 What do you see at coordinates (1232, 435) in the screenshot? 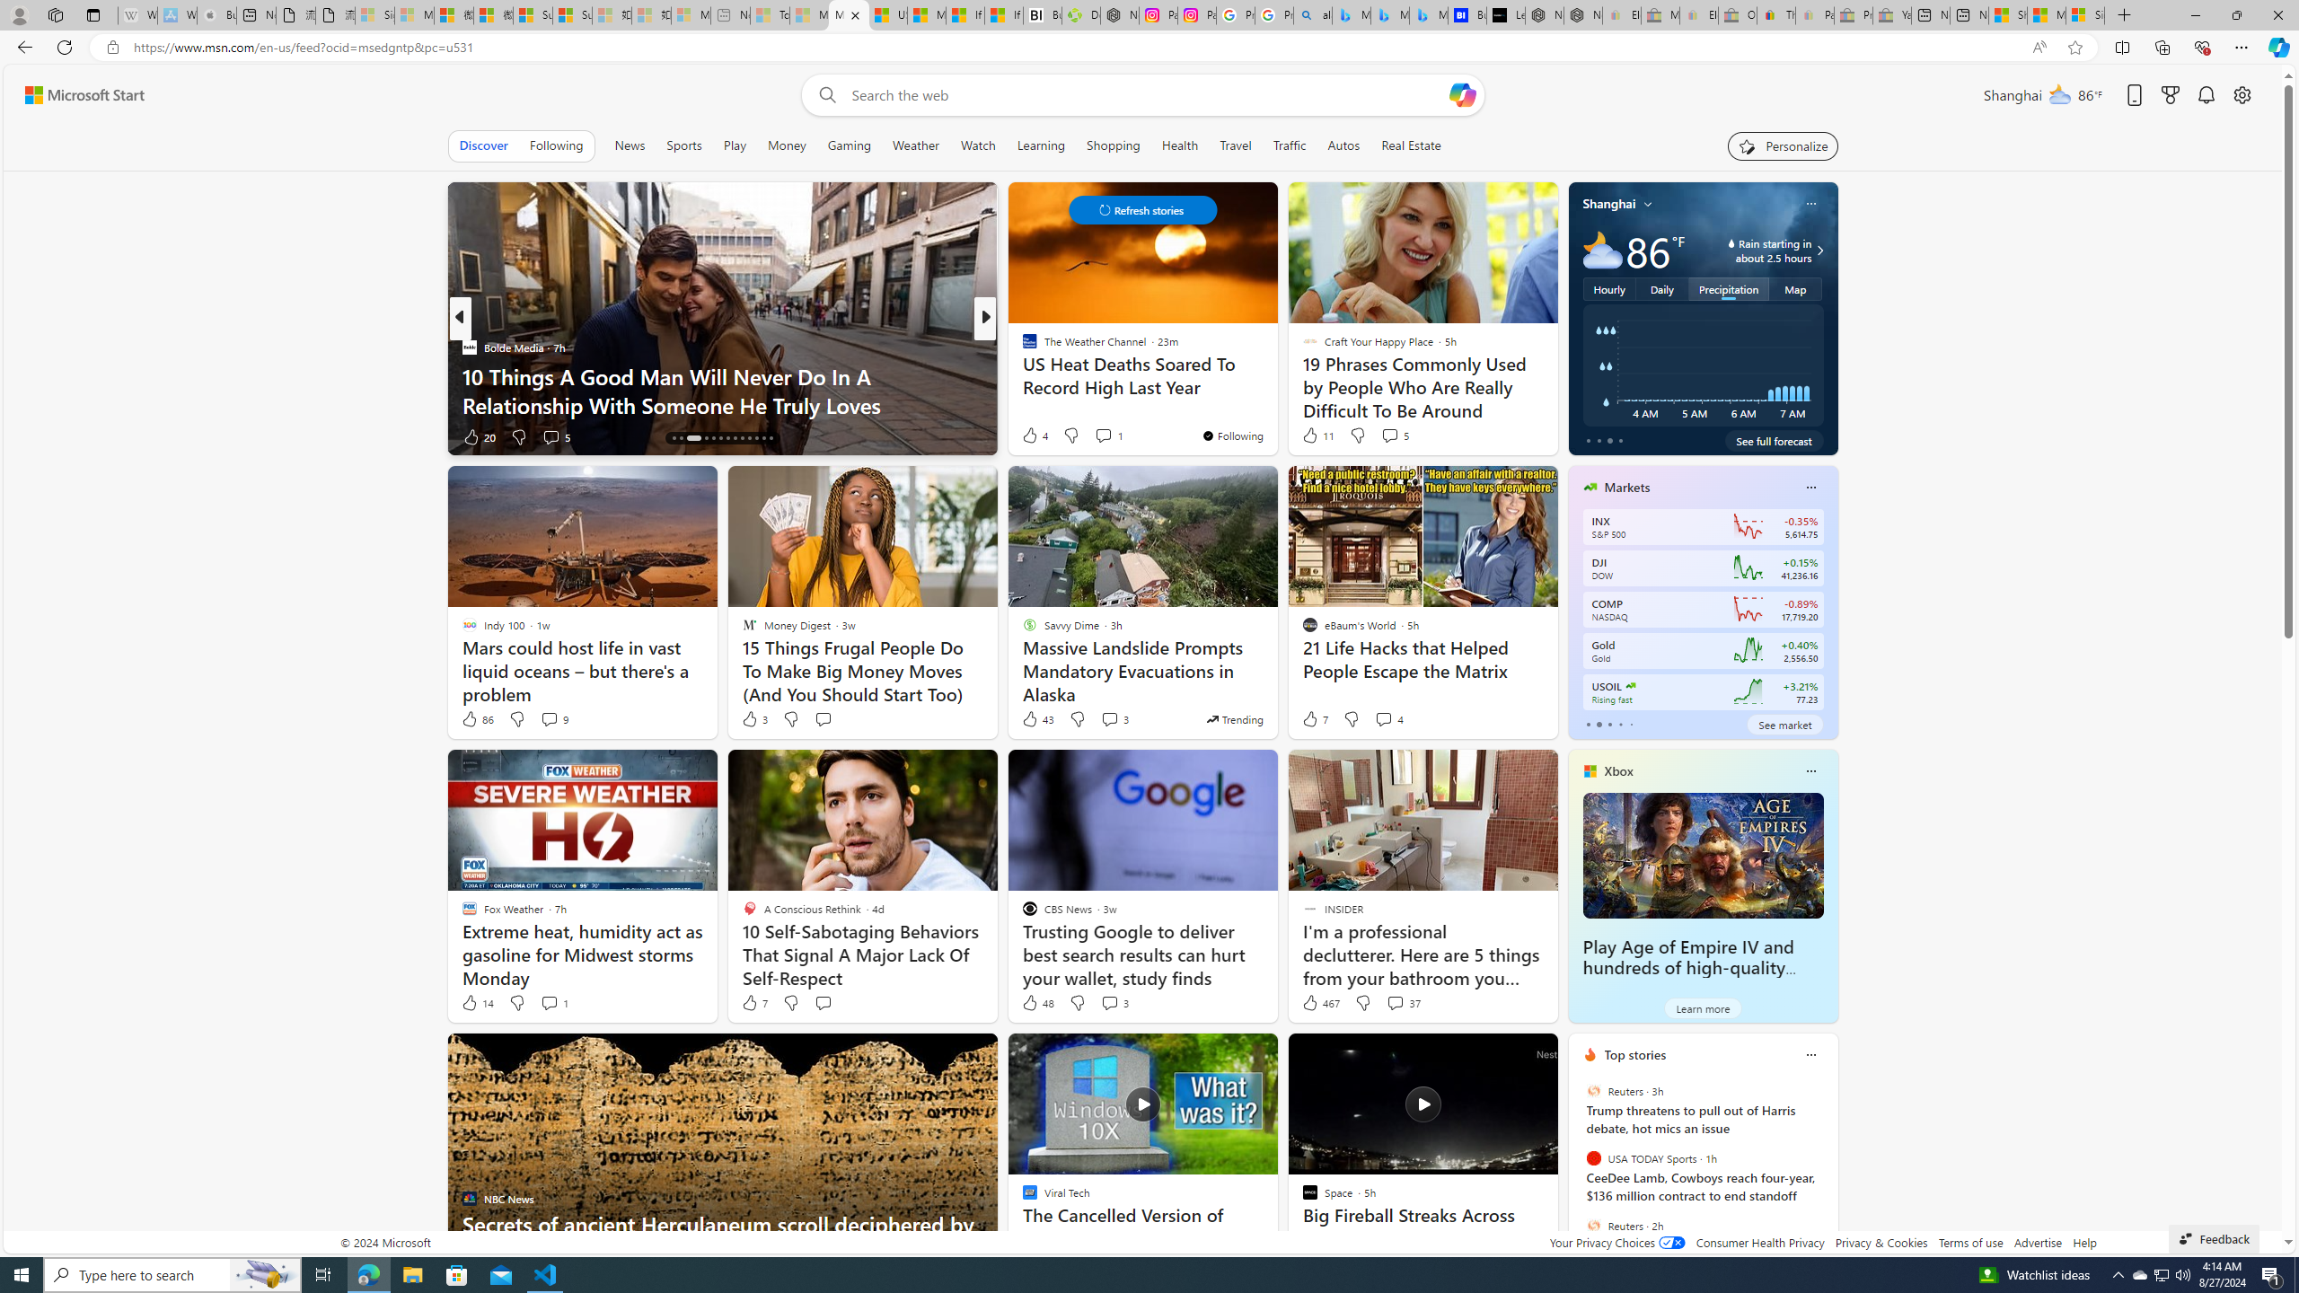
I see `You're following The Weather Channel` at bounding box center [1232, 435].